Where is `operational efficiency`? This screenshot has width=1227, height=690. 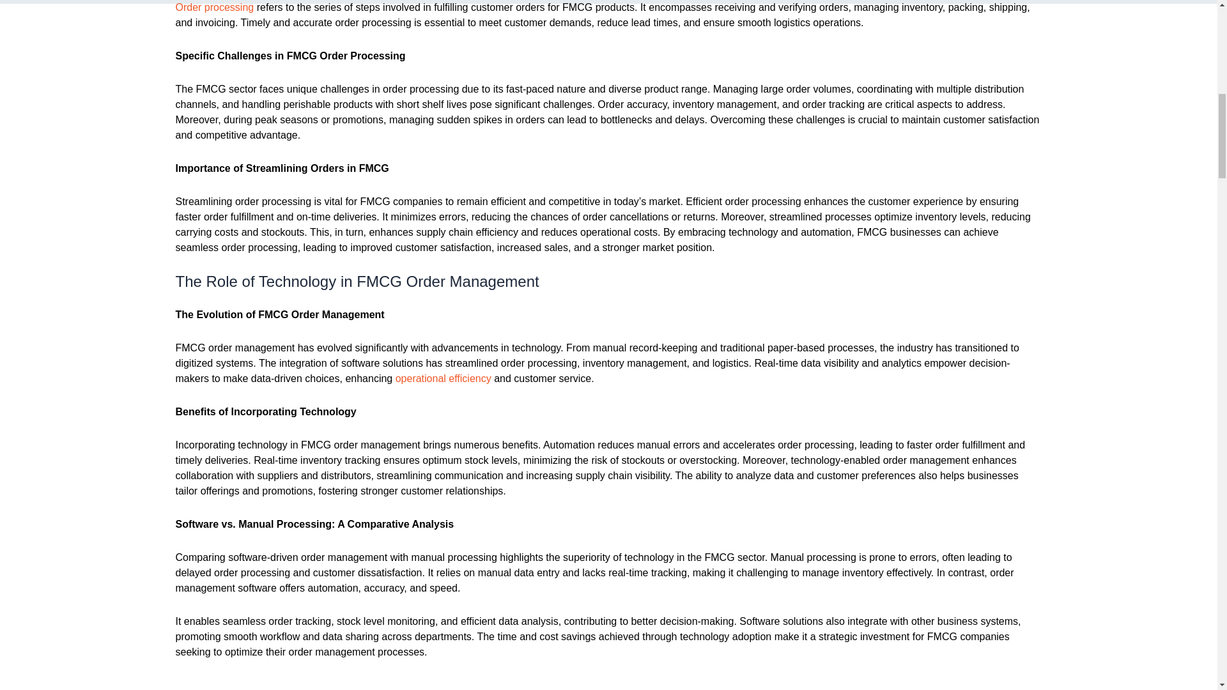 operational efficiency is located at coordinates (444, 378).